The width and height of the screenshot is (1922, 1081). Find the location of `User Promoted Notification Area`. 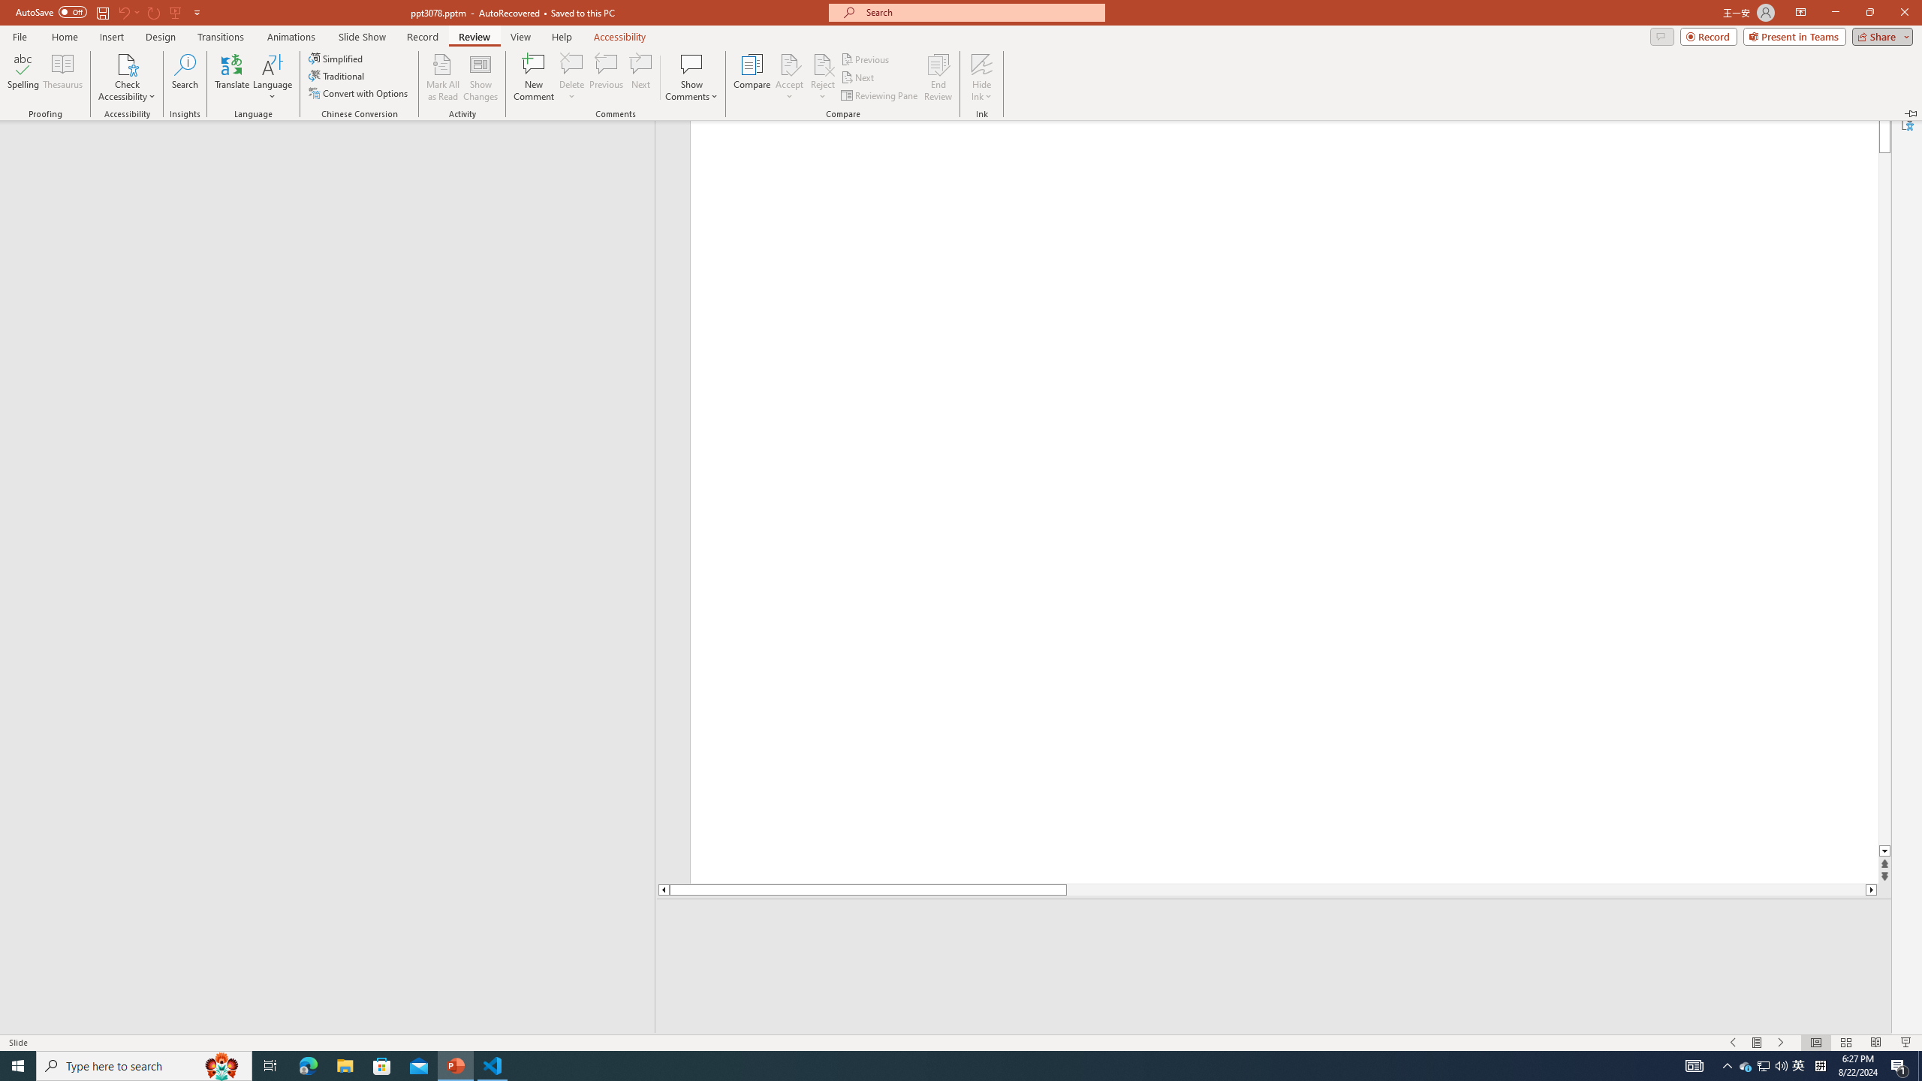

User Promoted Notification Area is located at coordinates (1764, 1066).